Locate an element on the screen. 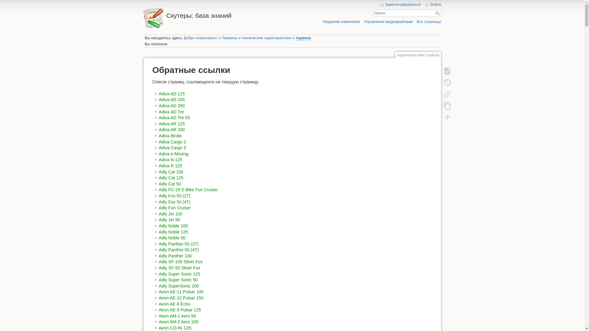  Adiva R 125 is located at coordinates (171, 166).